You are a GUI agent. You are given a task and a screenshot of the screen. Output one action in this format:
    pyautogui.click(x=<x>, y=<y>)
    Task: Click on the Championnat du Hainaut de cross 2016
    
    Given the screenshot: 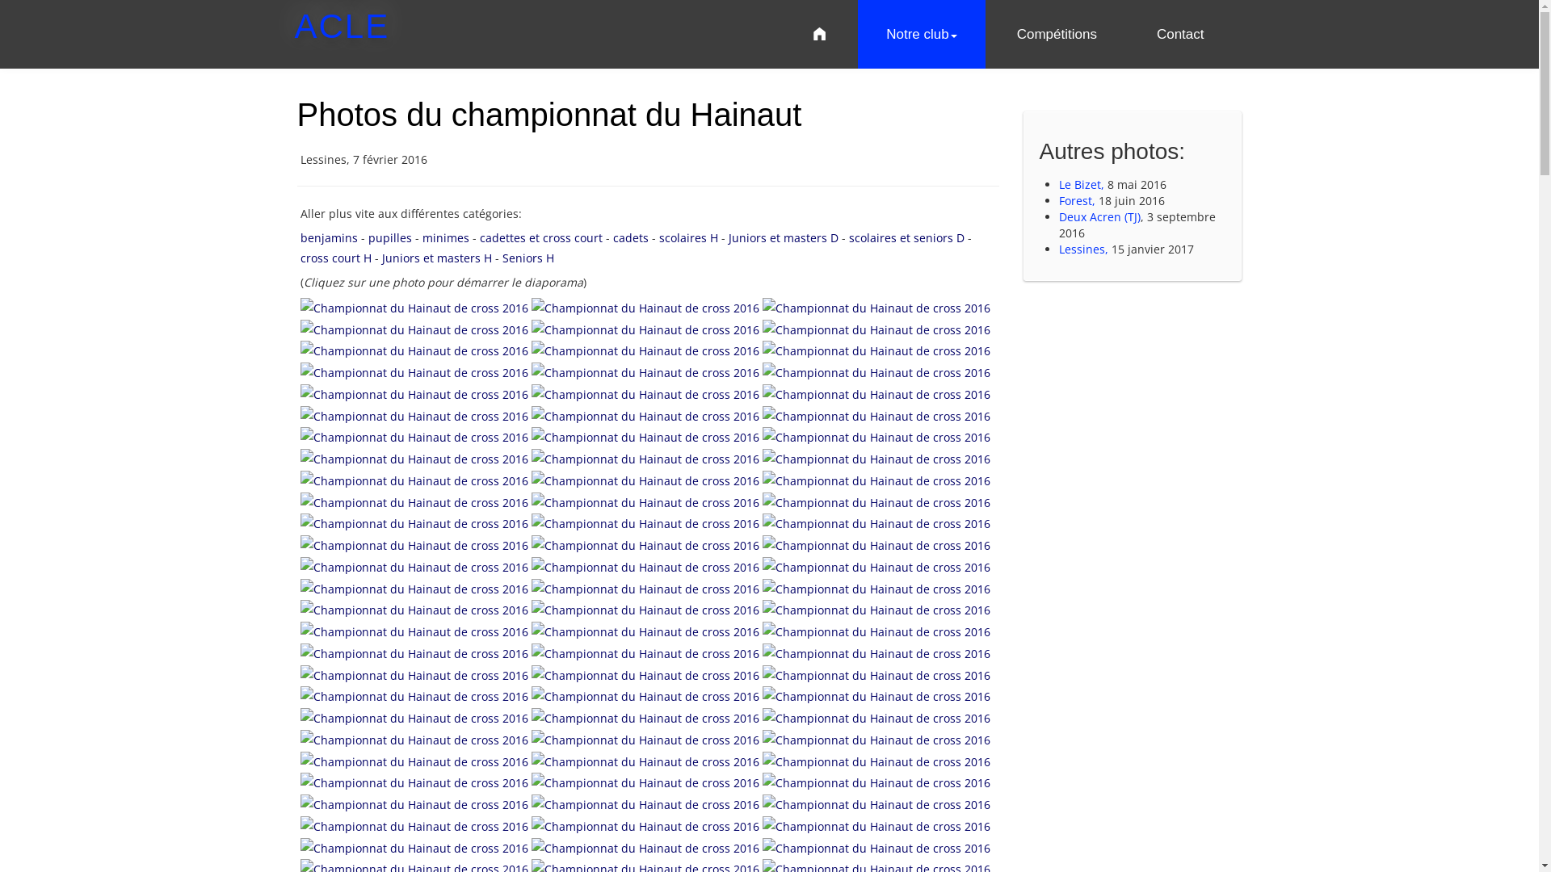 What is the action you would take?
    pyautogui.click(x=414, y=546)
    